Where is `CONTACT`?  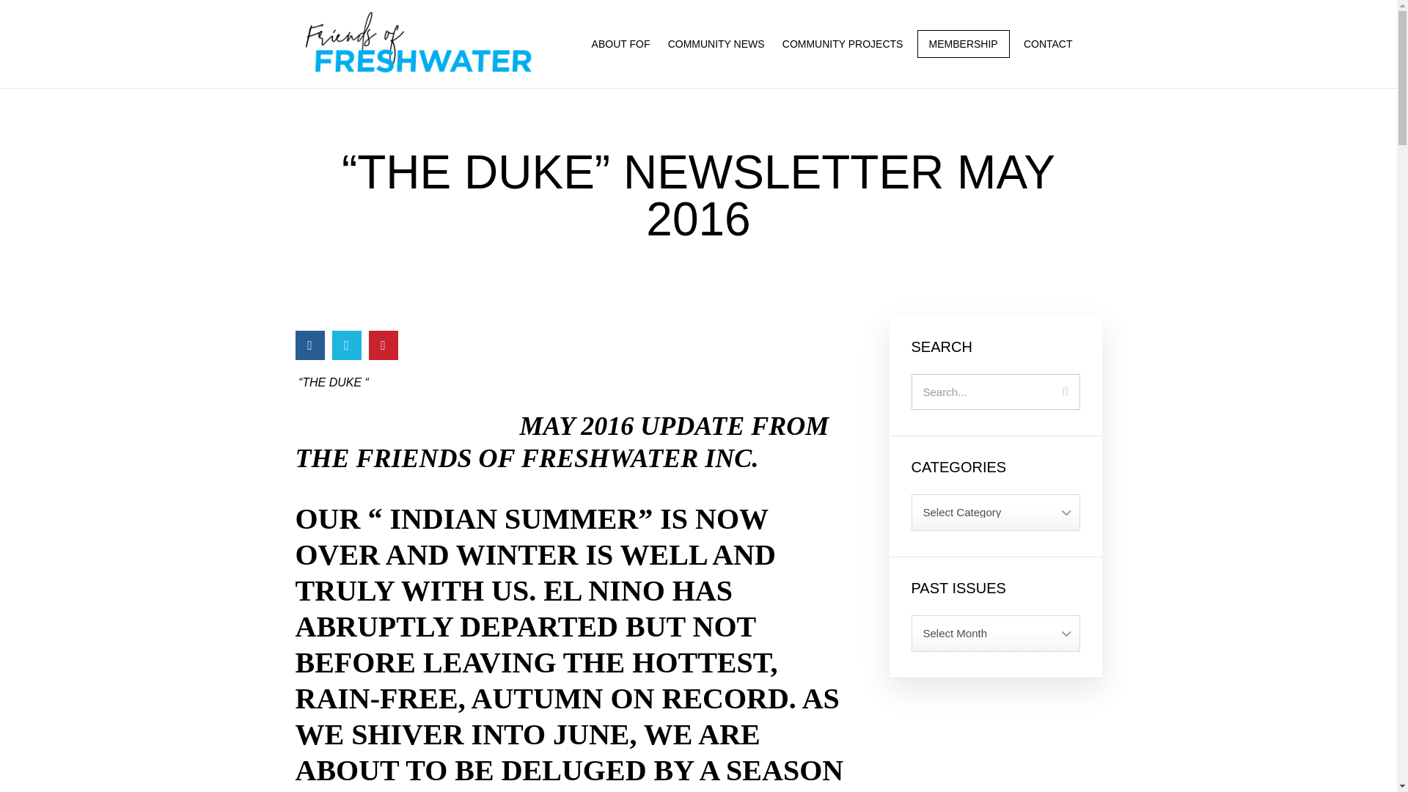 CONTACT is located at coordinates (1048, 43).